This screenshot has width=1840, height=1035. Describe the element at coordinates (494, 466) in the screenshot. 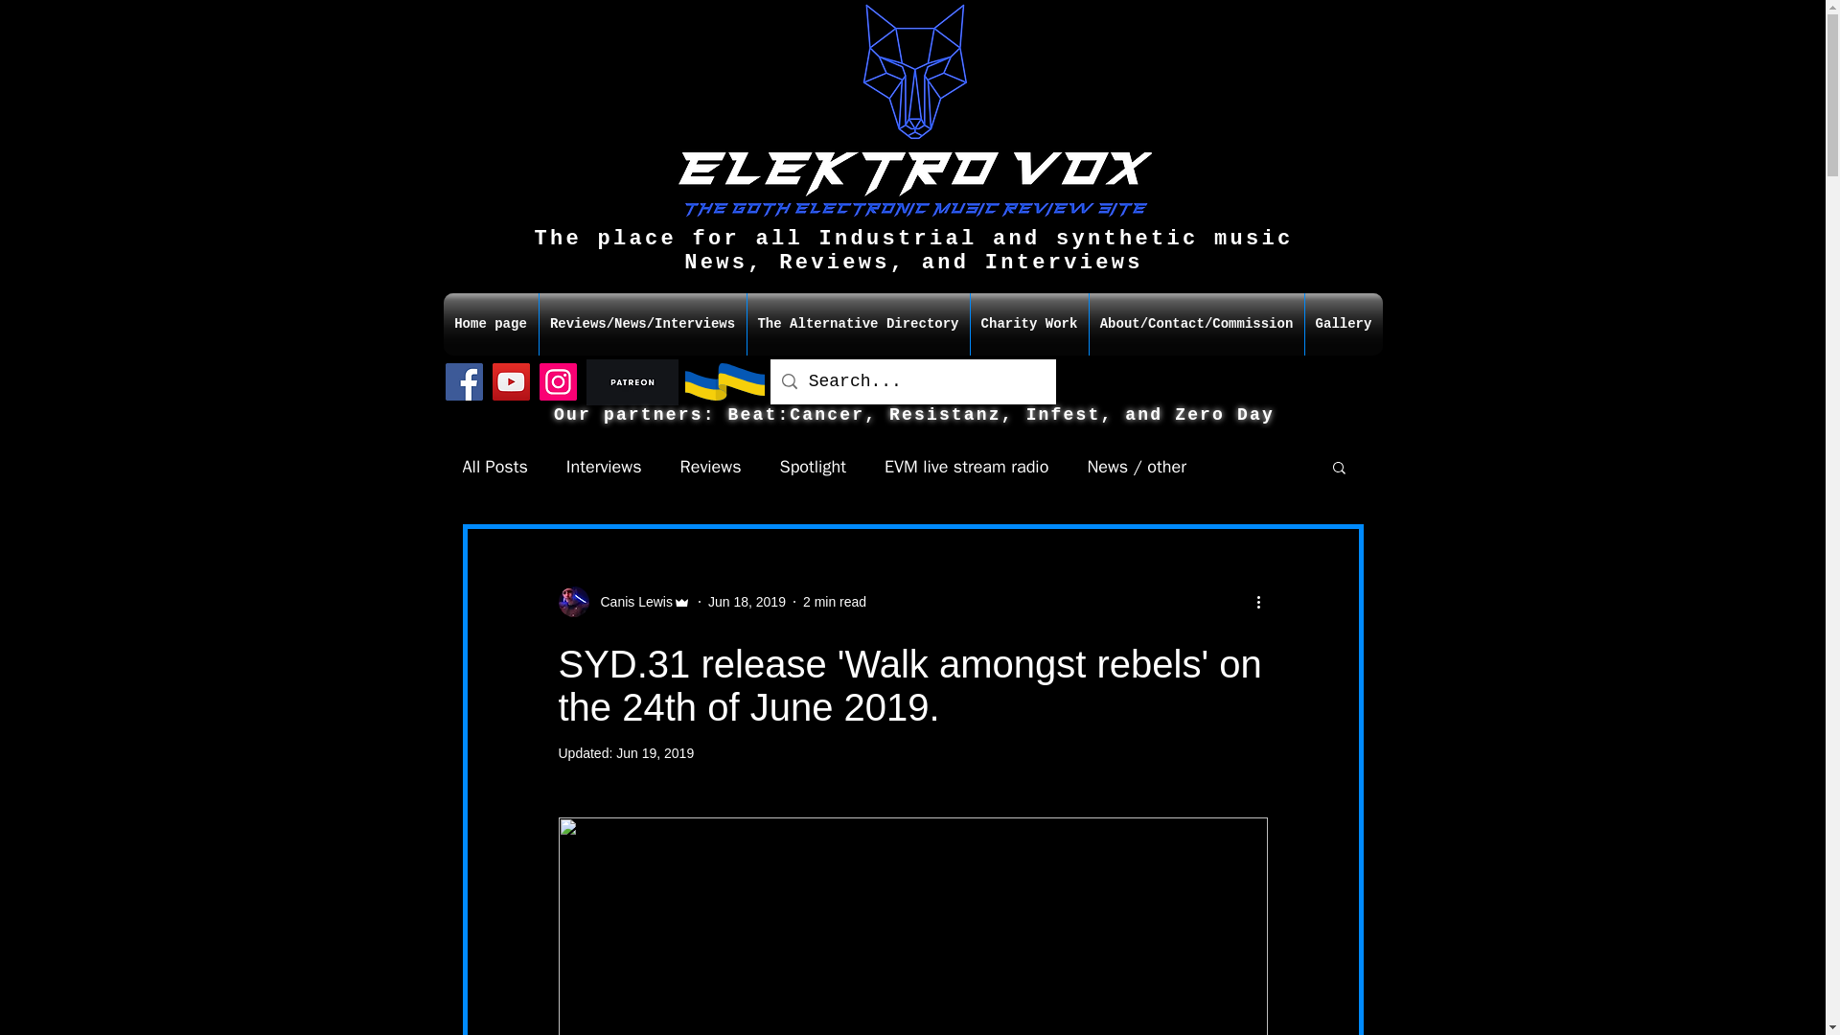

I see `All Posts` at that location.